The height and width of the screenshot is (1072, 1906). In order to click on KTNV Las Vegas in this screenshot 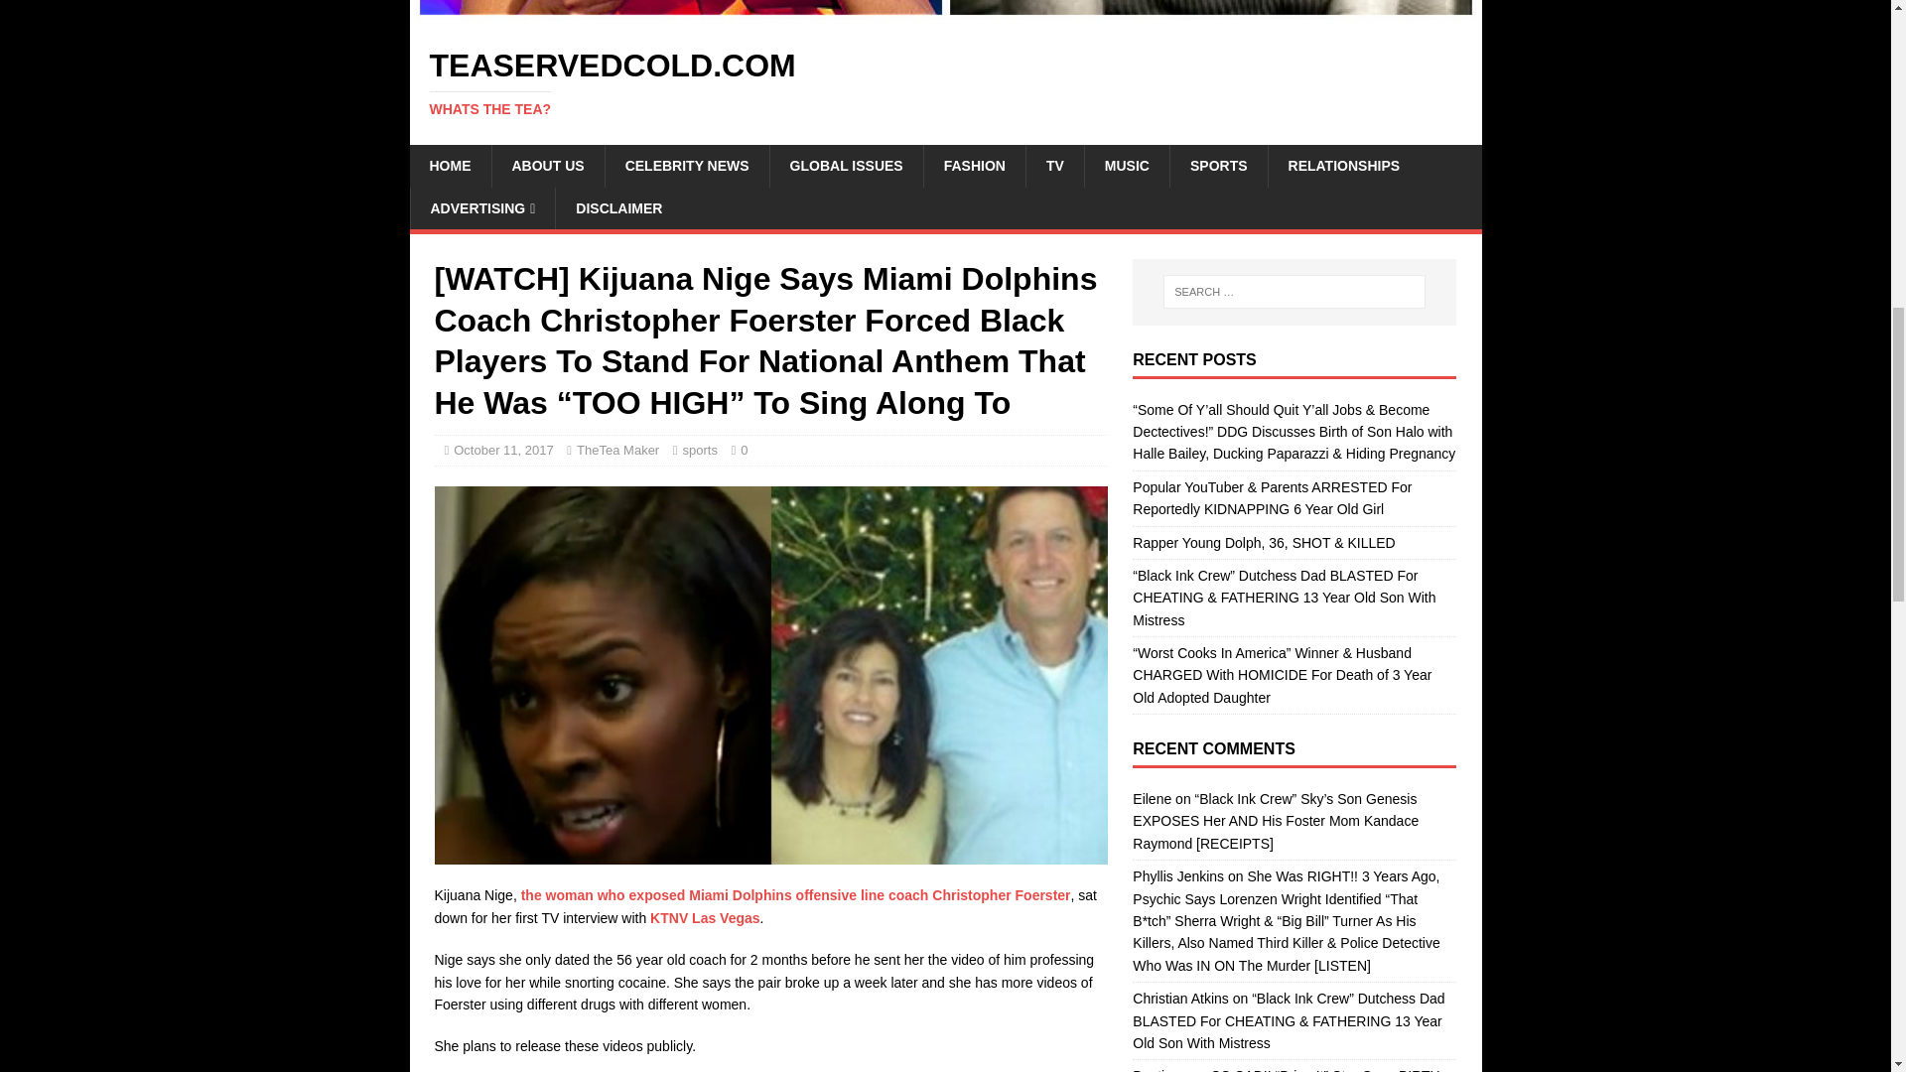, I will do `click(700, 451)`.